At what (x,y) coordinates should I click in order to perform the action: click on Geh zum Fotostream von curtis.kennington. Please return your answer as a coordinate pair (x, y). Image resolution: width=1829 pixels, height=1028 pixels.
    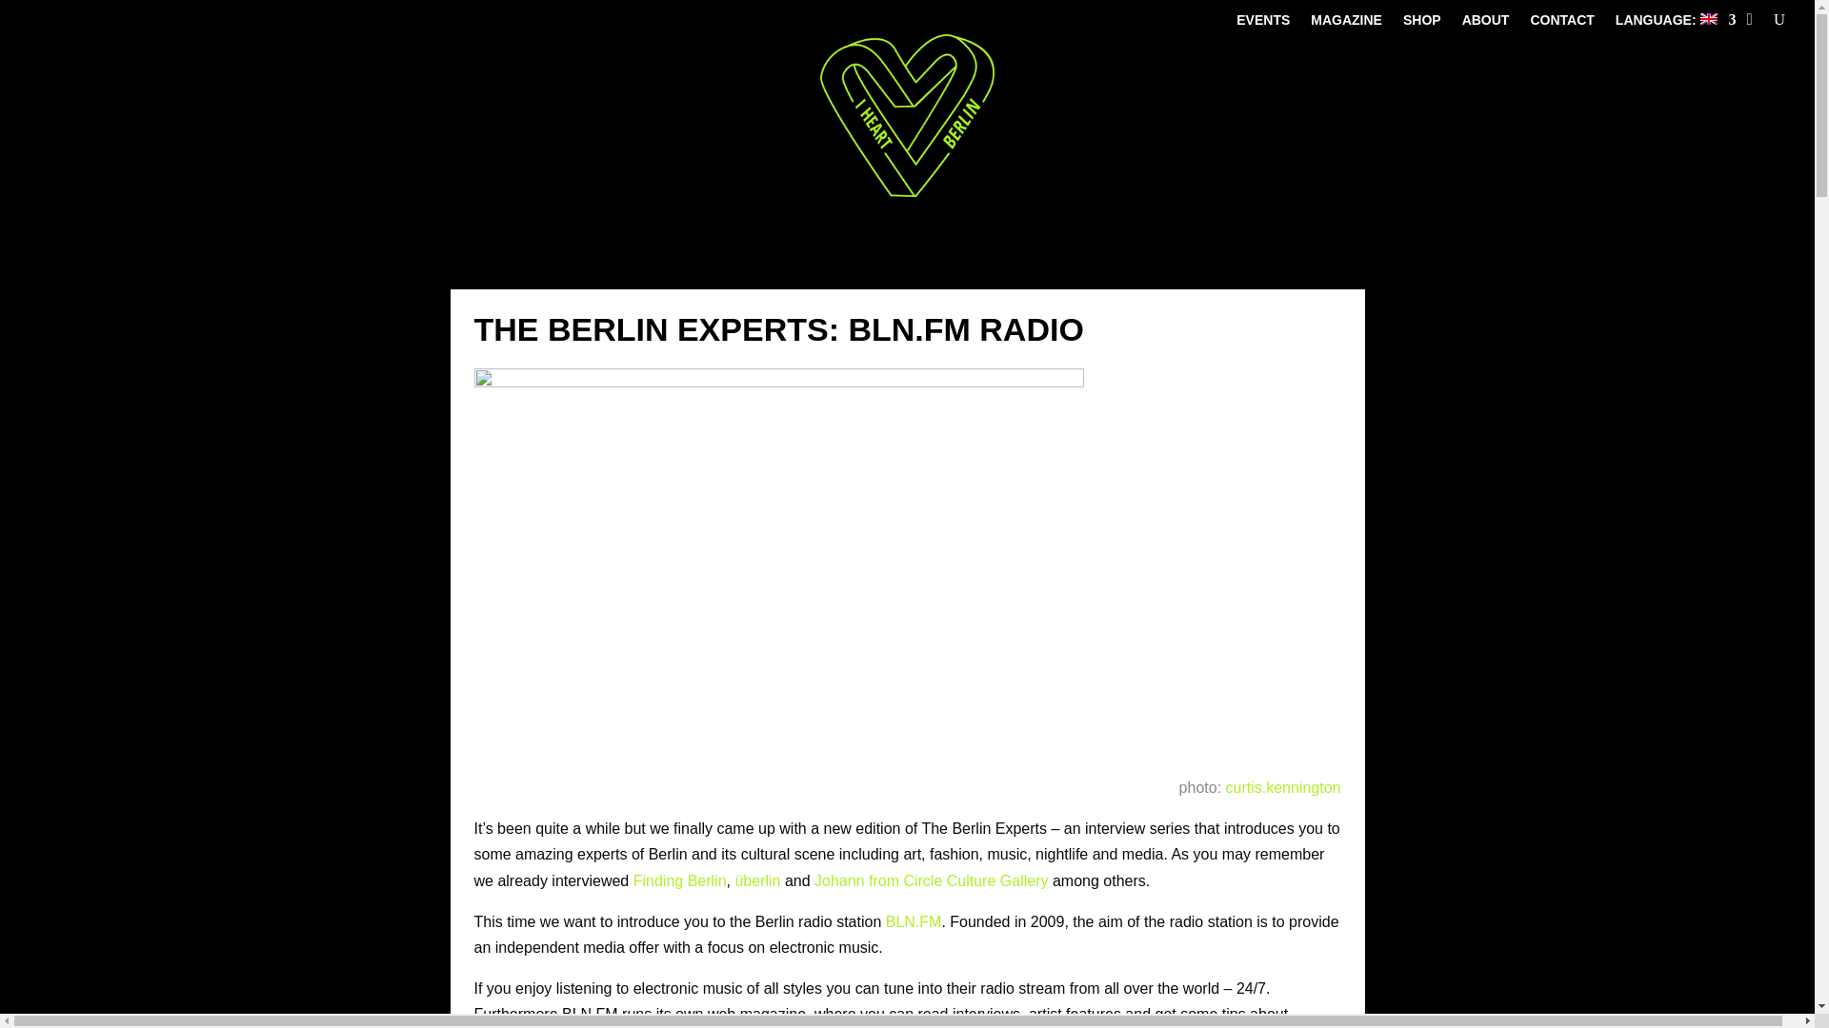
    Looking at the image, I should click on (1282, 786).